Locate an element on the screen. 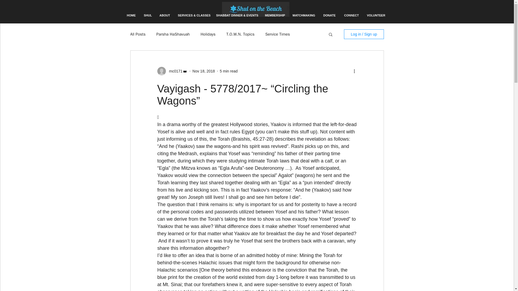  mc0171 is located at coordinates (174, 71).